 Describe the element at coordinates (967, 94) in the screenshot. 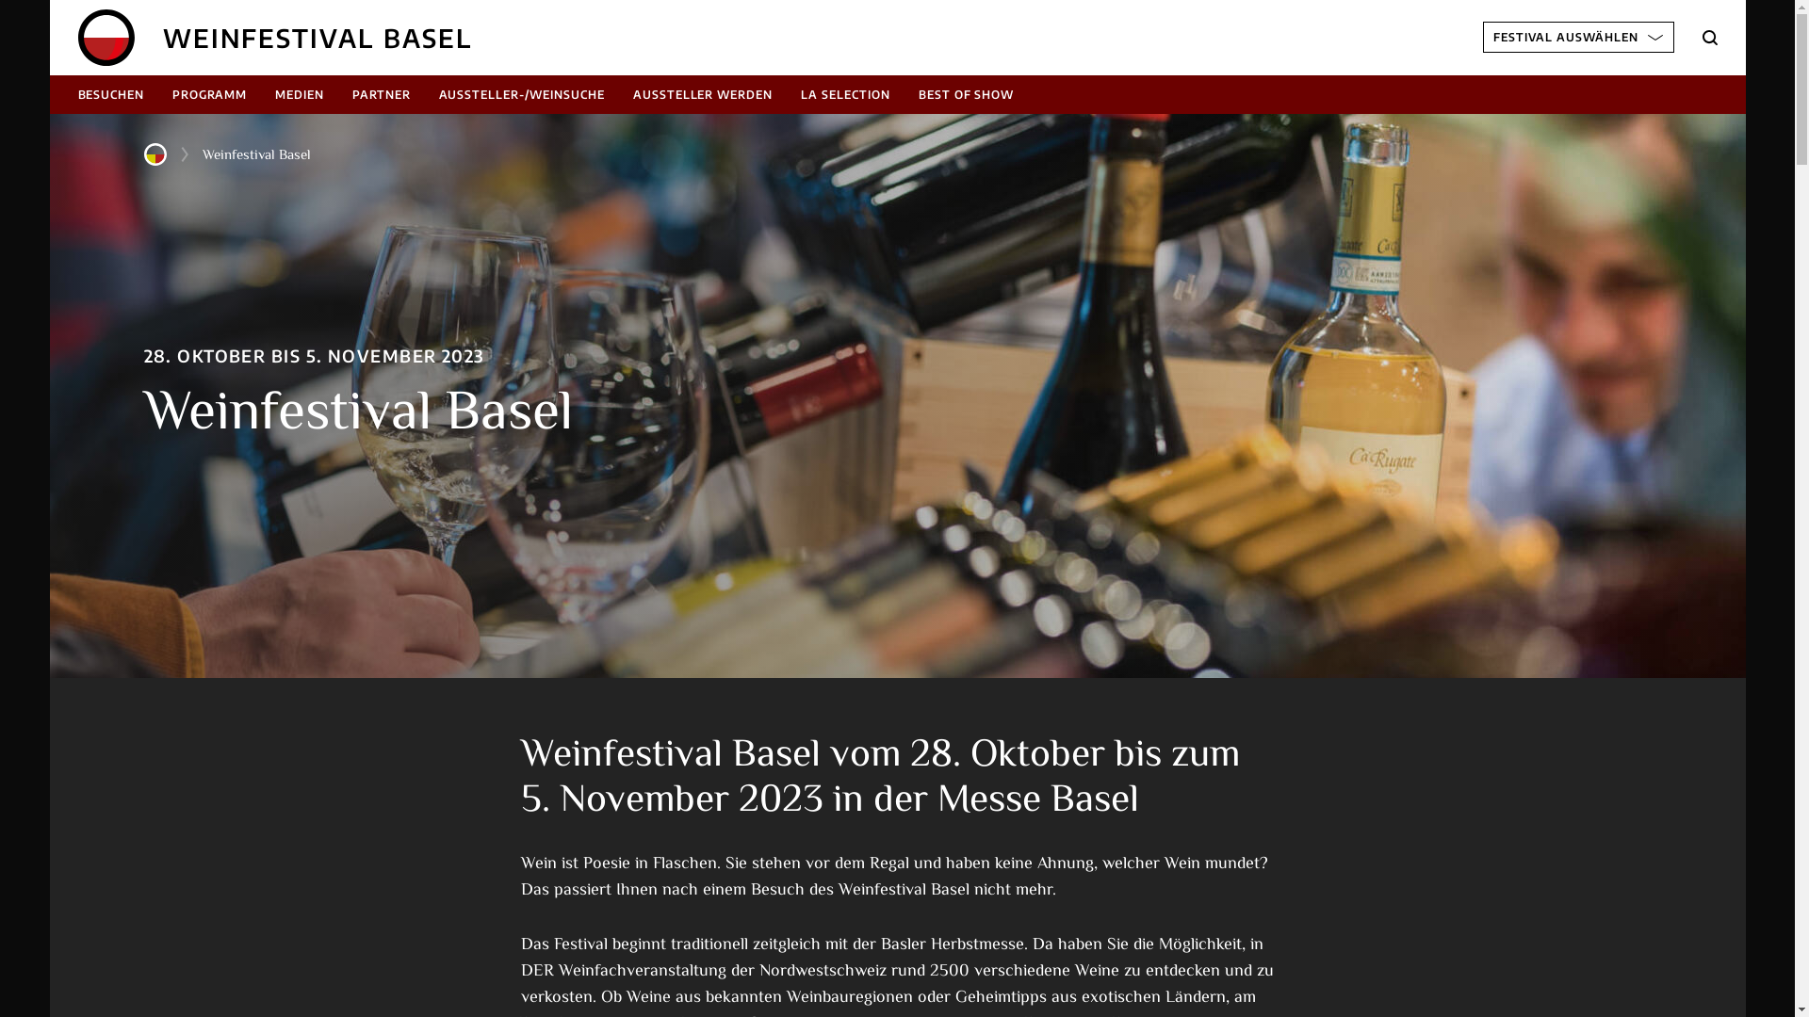

I see `BEST OF SHOW` at that location.